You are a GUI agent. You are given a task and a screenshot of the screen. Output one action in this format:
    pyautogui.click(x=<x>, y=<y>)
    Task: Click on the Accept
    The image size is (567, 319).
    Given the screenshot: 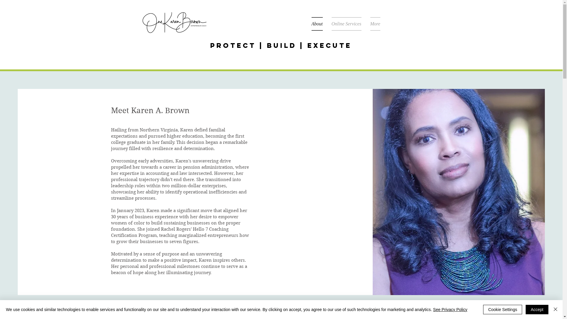 What is the action you would take?
    pyautogui.click(x=537, y=310)
    